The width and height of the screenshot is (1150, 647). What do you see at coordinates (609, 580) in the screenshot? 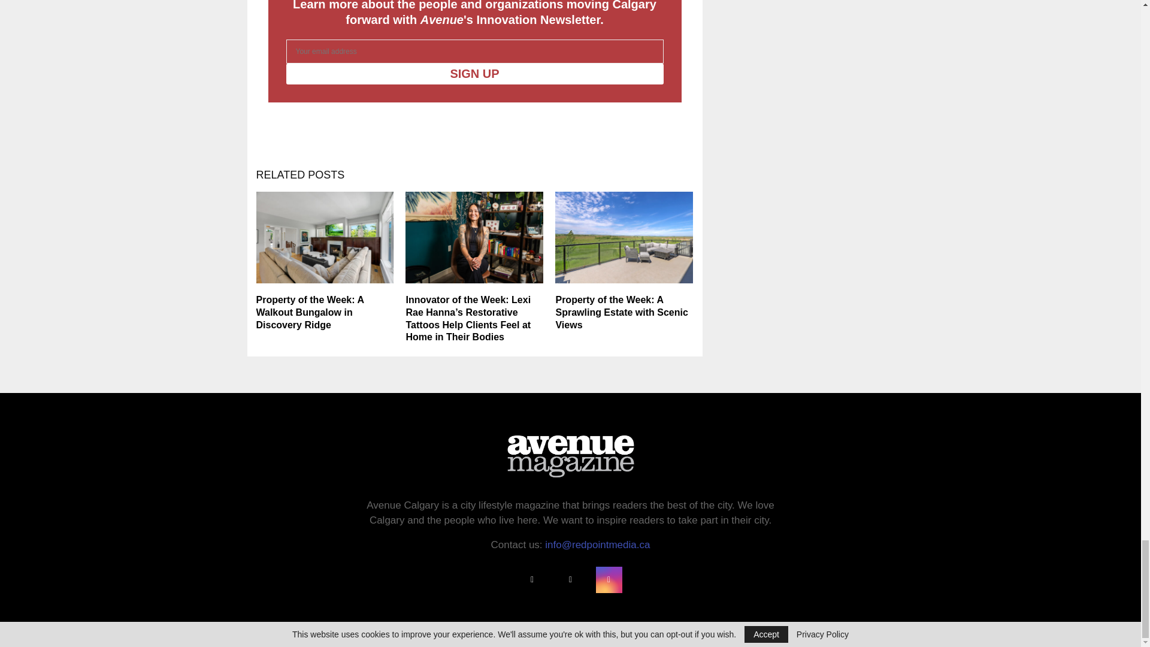
I see `Instagram` at bounding box center [609, 580].